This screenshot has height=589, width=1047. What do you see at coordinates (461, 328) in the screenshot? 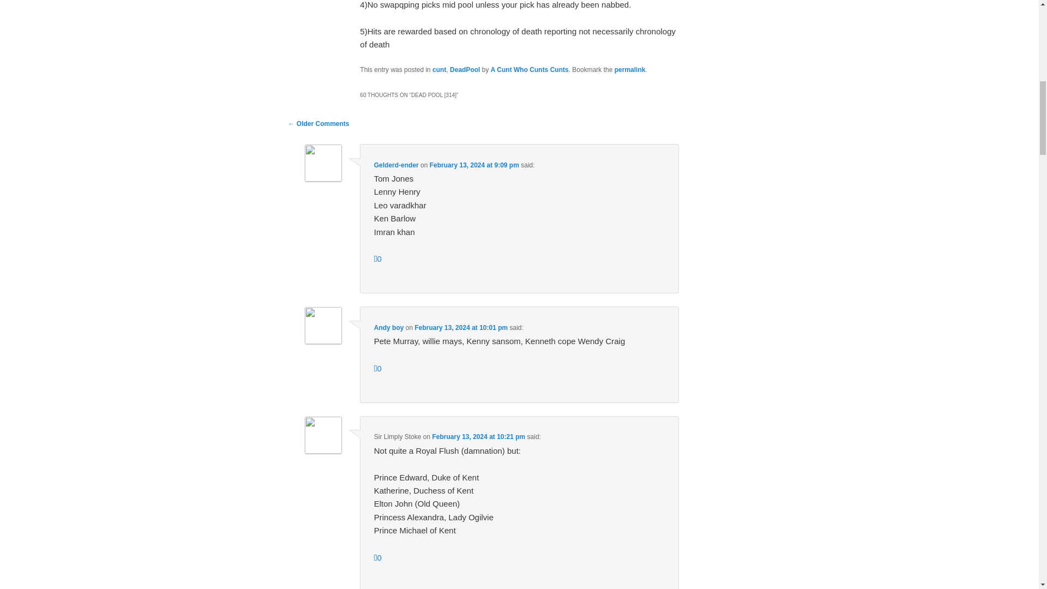
I see `February 13, 2024 at 10:01 pm` at bounding box center [461, 328].